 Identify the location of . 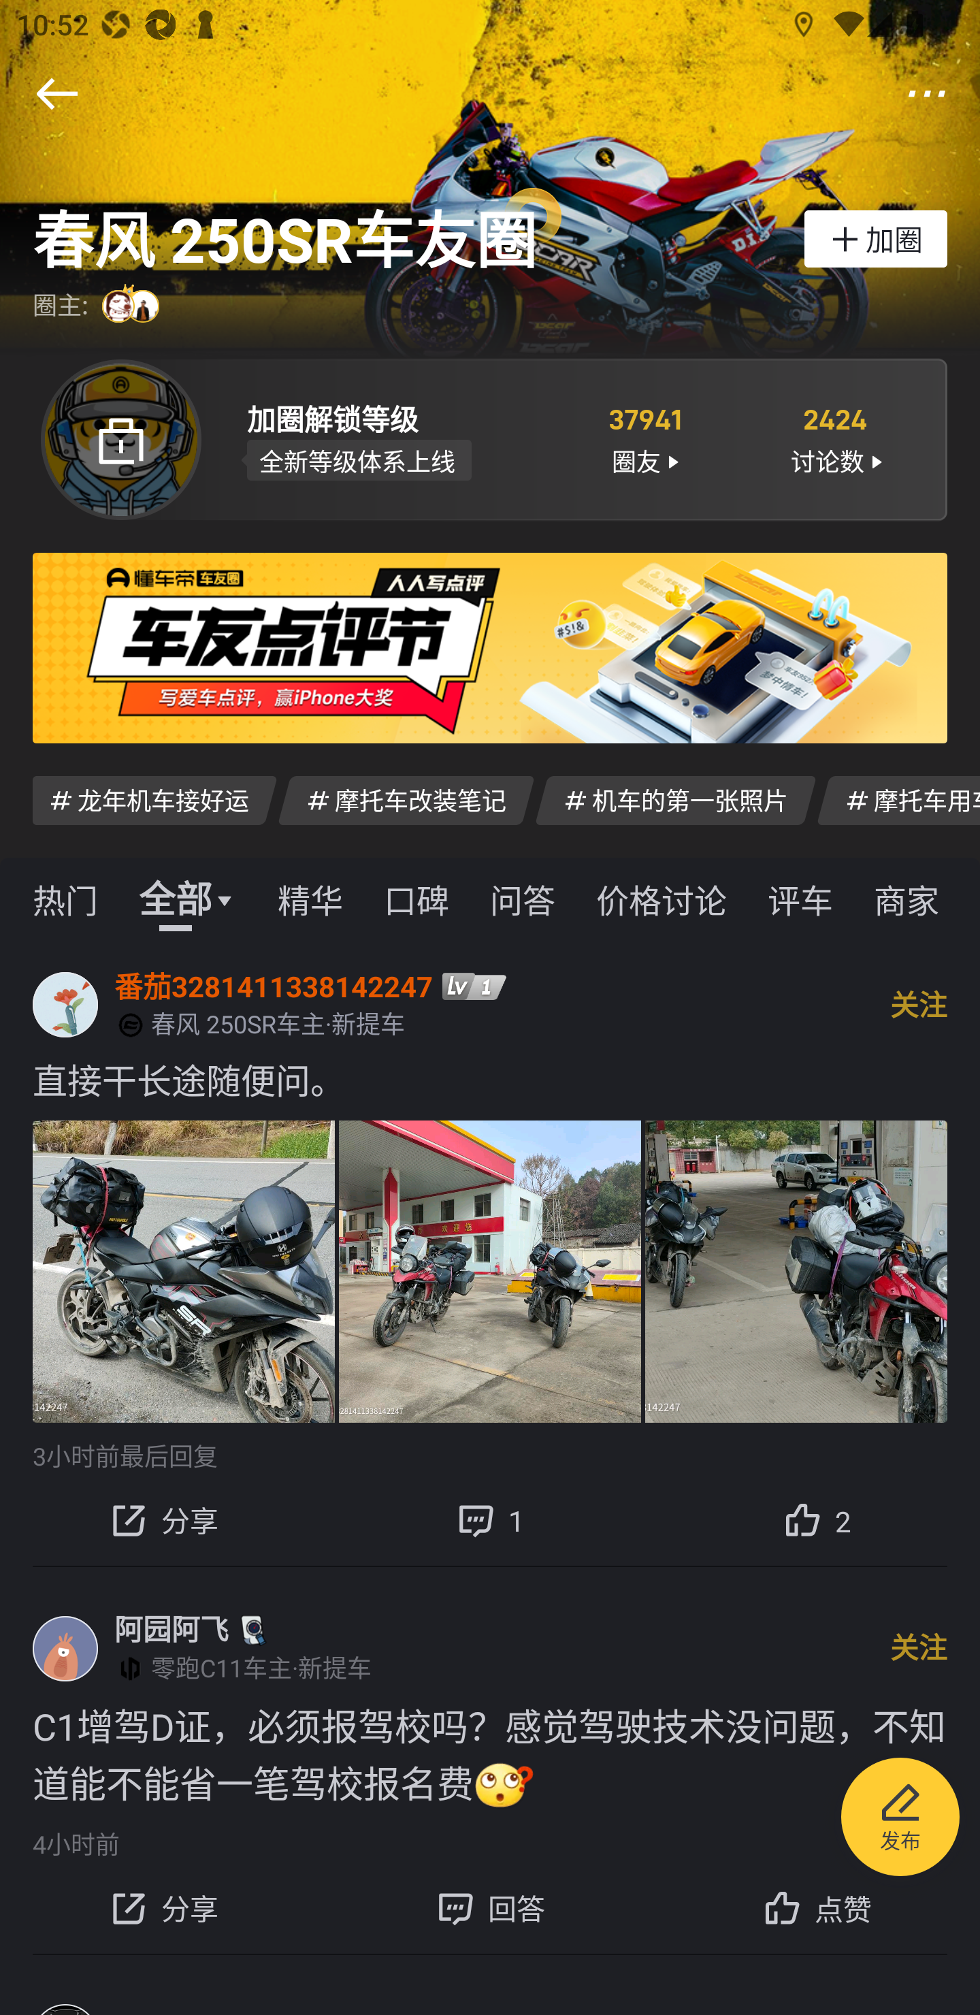
(56, 93).